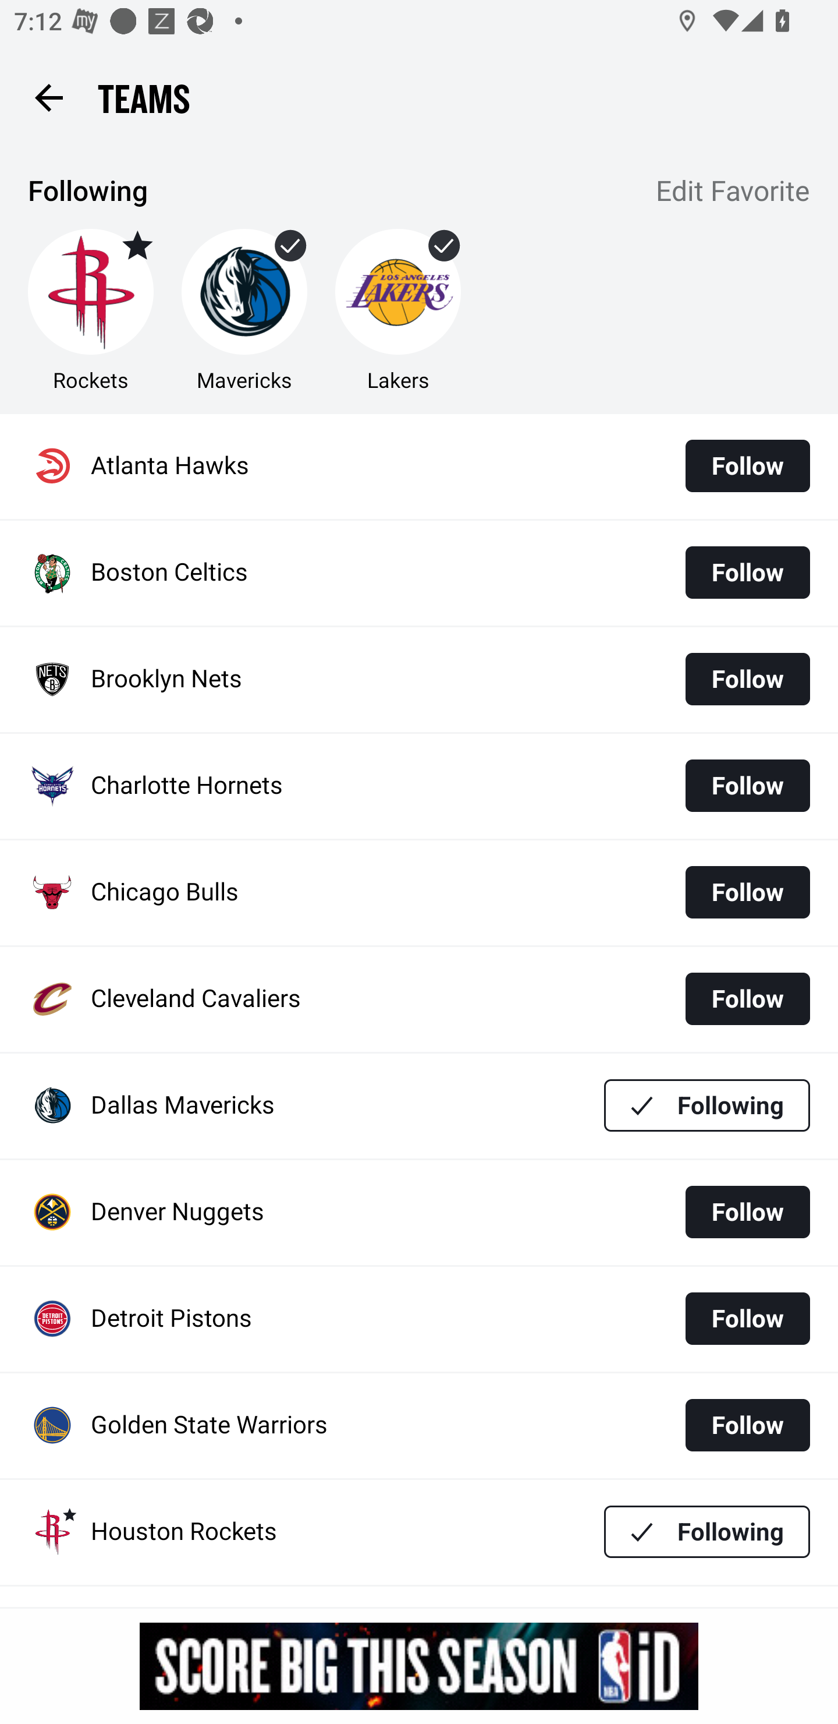  Describe the element at coordinates (419, 680) in the screenshot. I see `Brooklyn Nets Follow` at that location.